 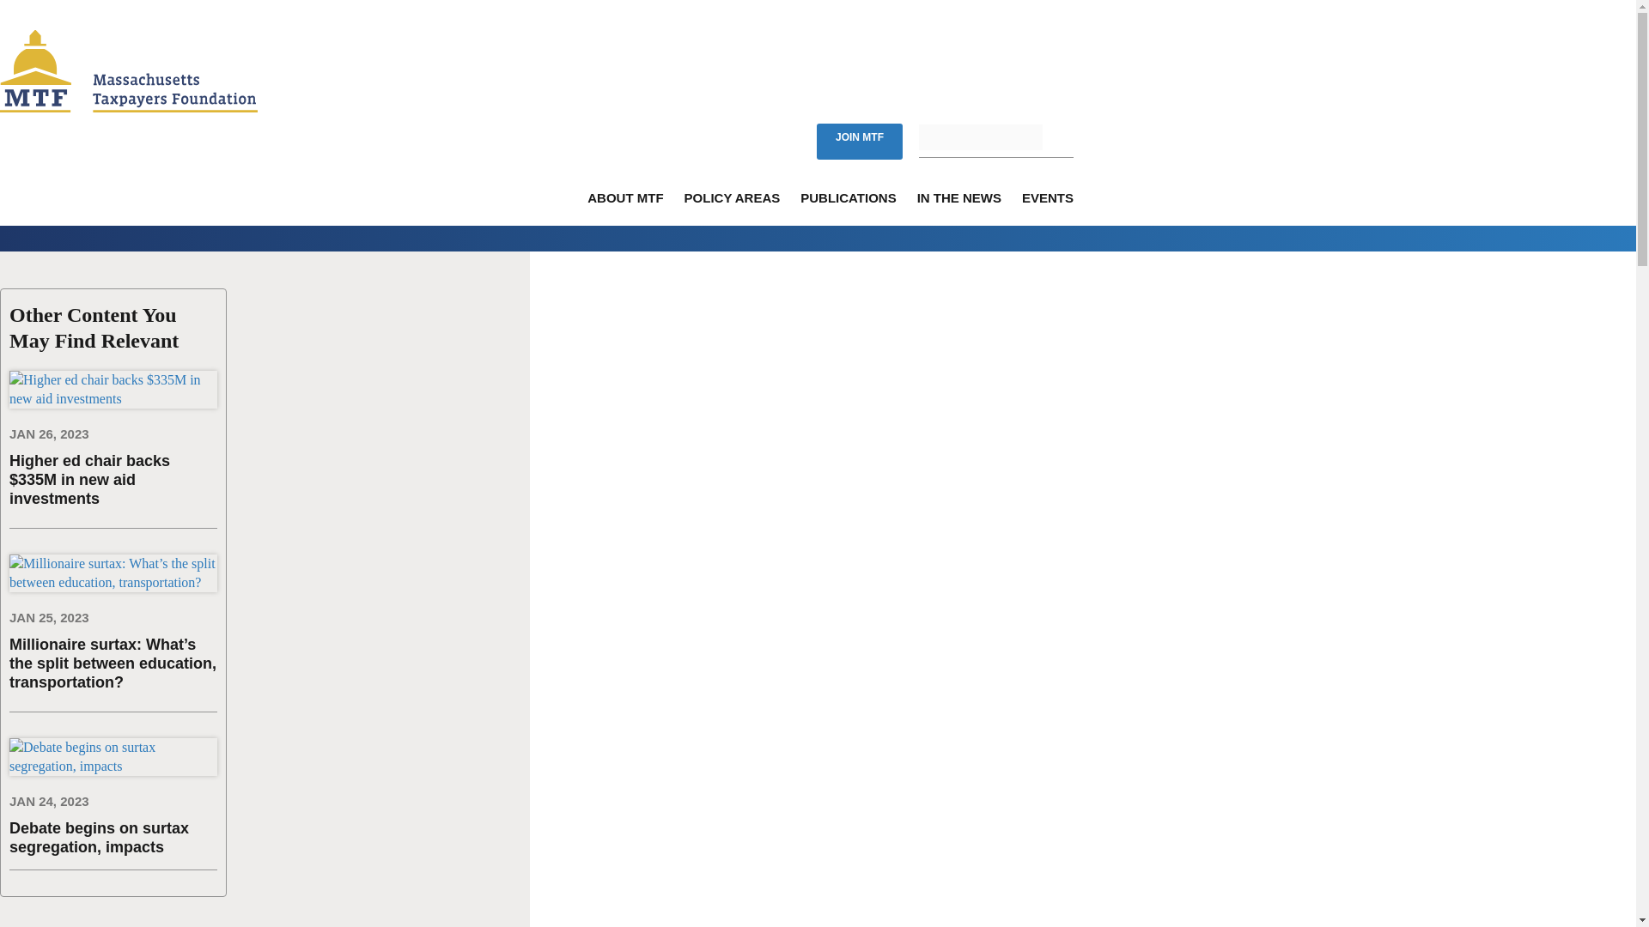 What do you see at coordinates (980, 136) in the screenshot?
I see `Search keywords` at bounding box center [980, 136].